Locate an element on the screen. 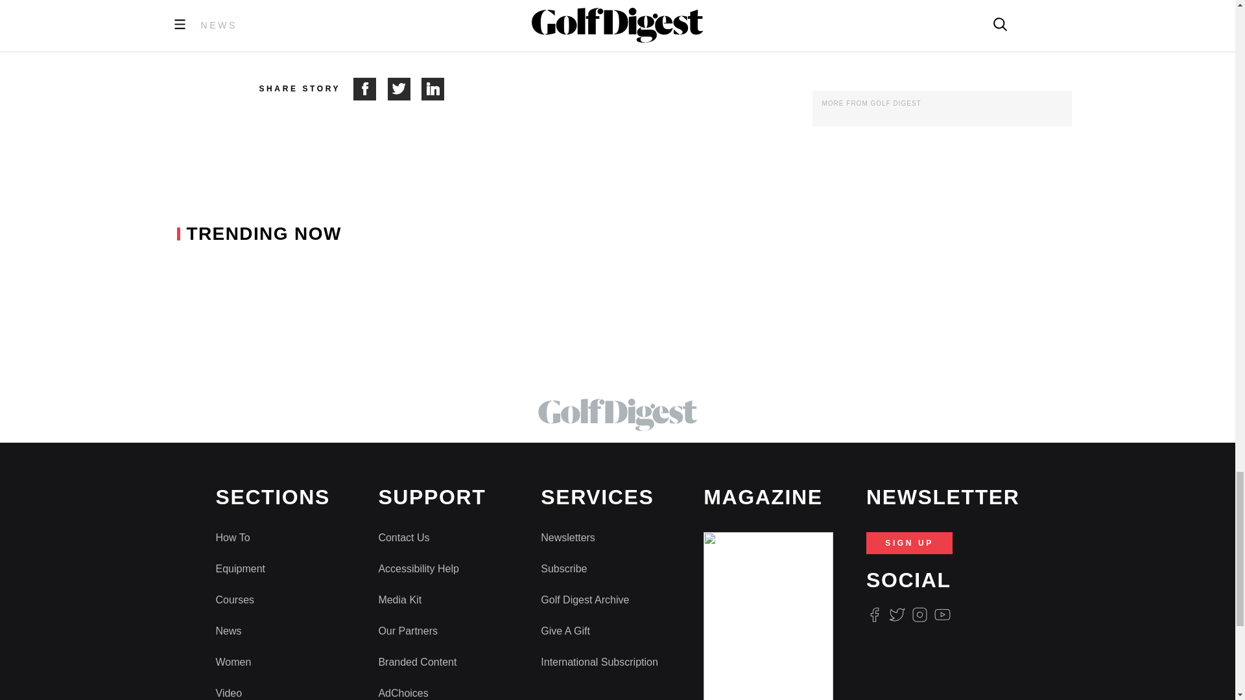 The width and height of the screenshot is (1245, 700). Facebook Logo is located at coordinates (874, 614).